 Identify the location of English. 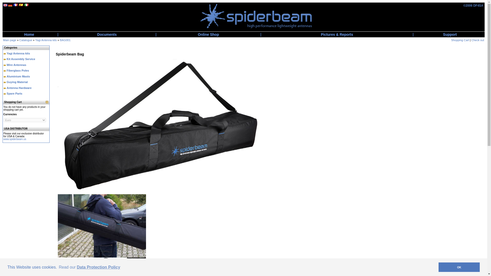
(5, 5).